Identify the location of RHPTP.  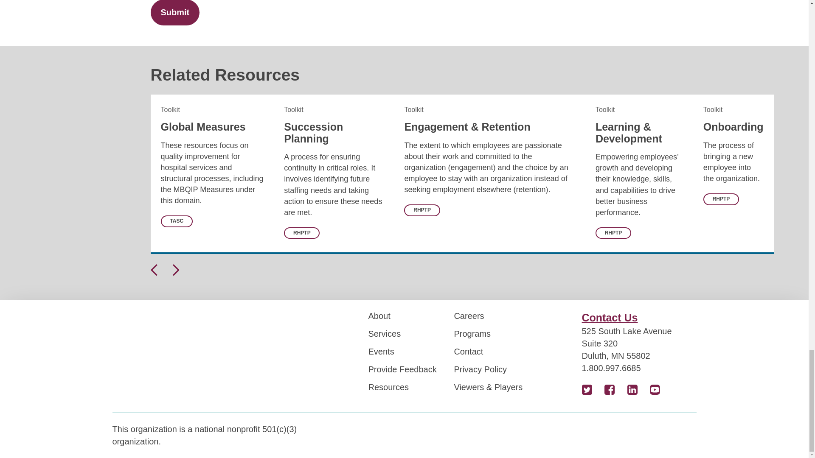
(301, 232).